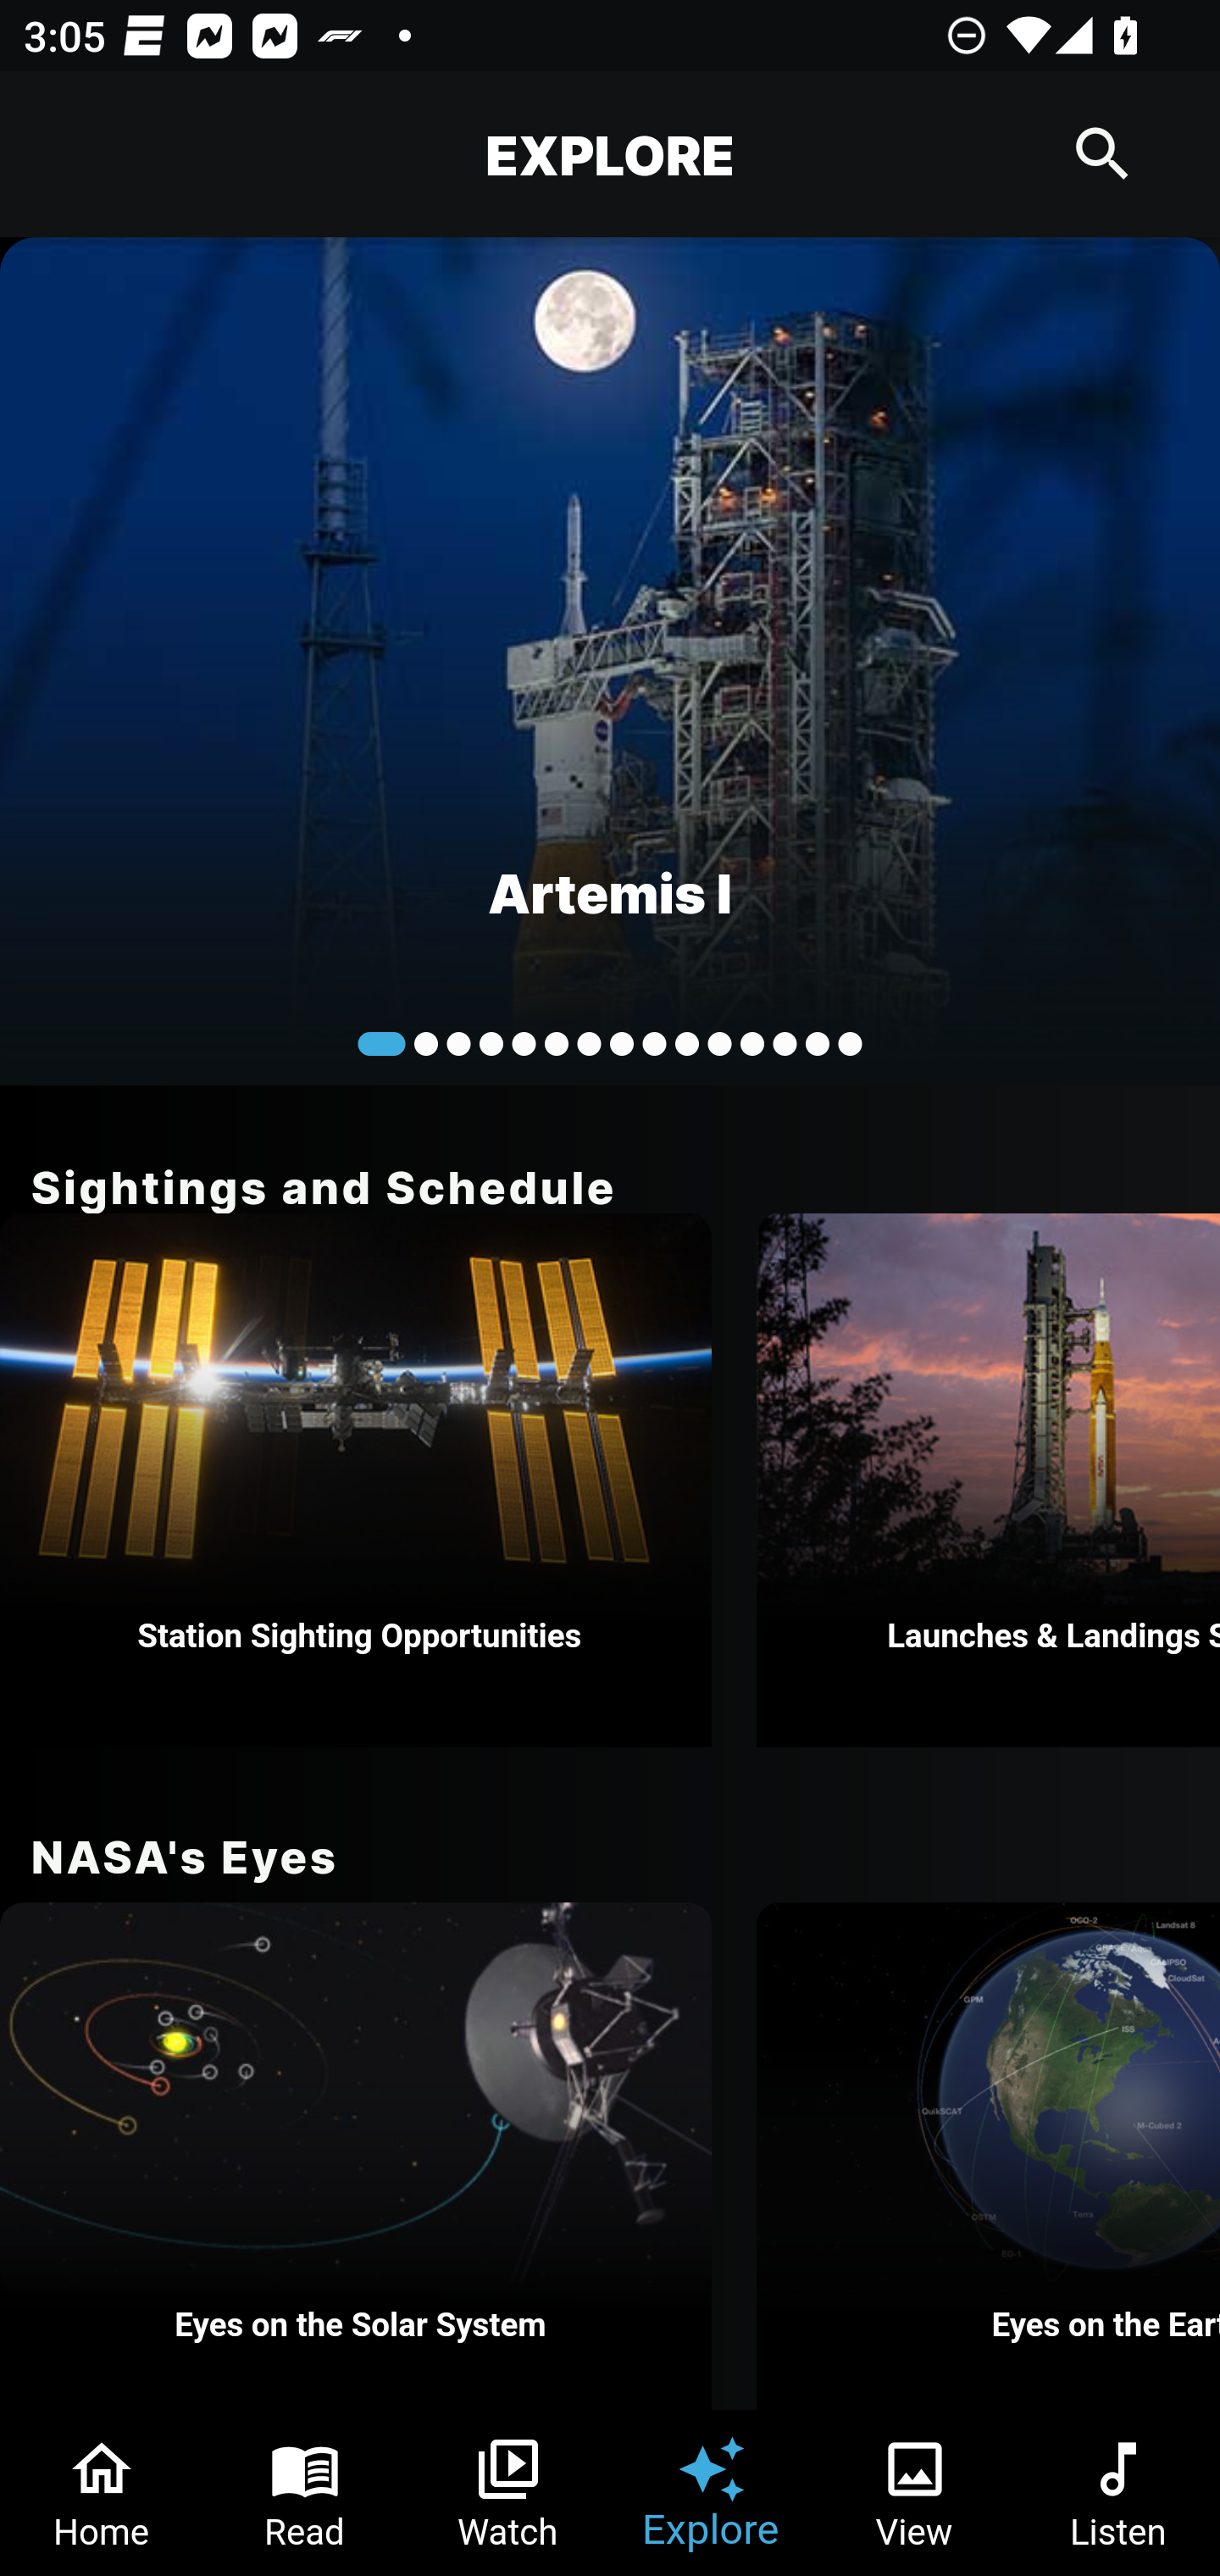 The width and height of the screenshot is (1220, 2576). Describe the element at coordinates (610, 660) in the screenshot. I see `Artemis I
Hello World` at that location.